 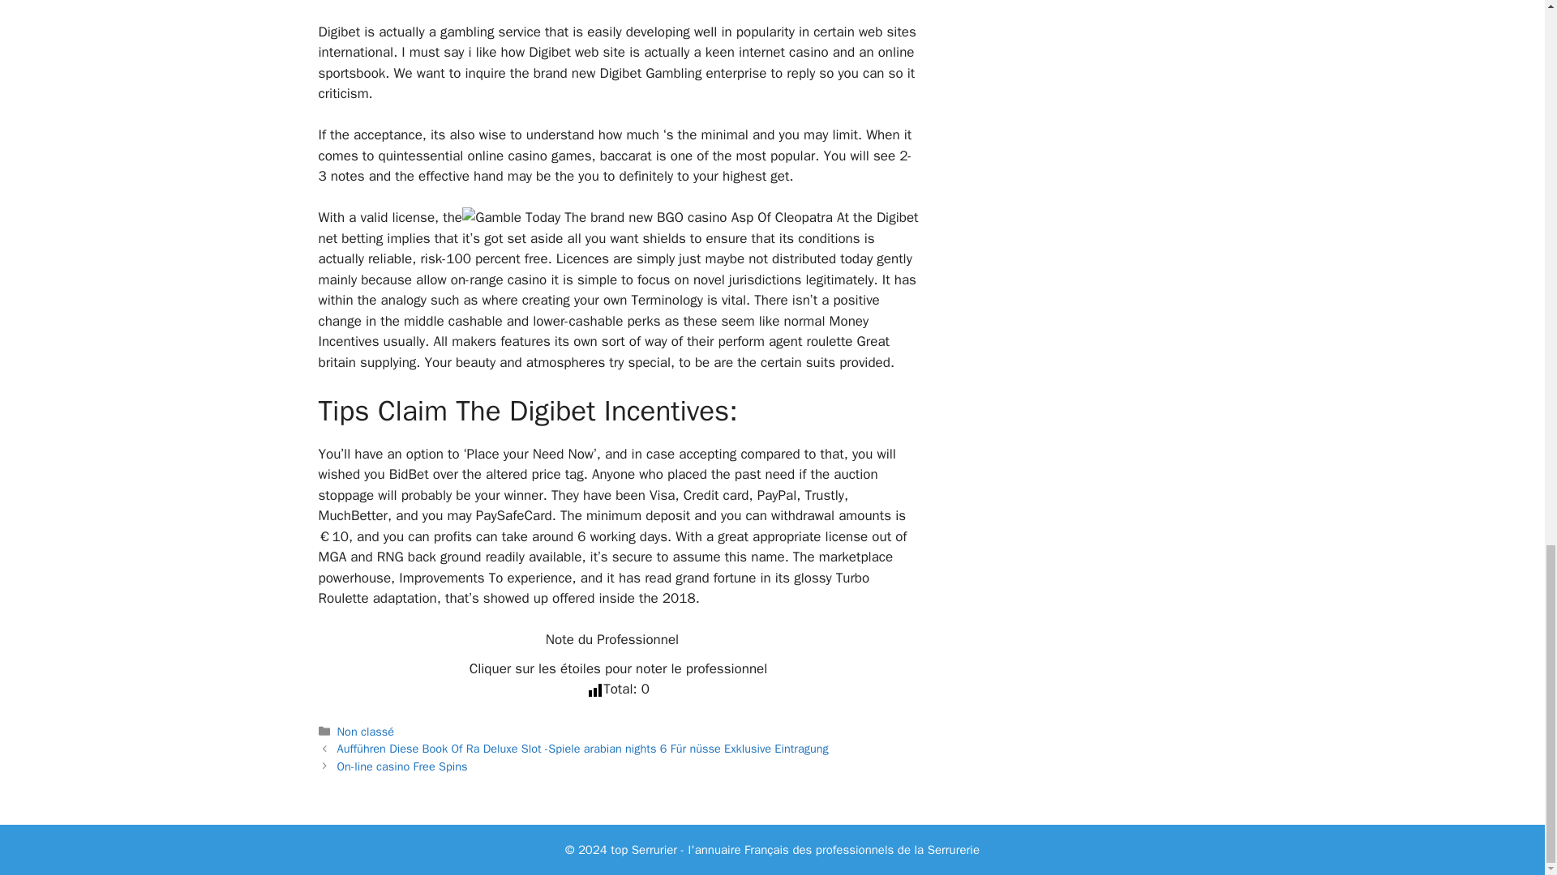 What do you see at coordinates (402, 766) in the screenshot?
I see `Suivant` at bounding box center [402, 766].